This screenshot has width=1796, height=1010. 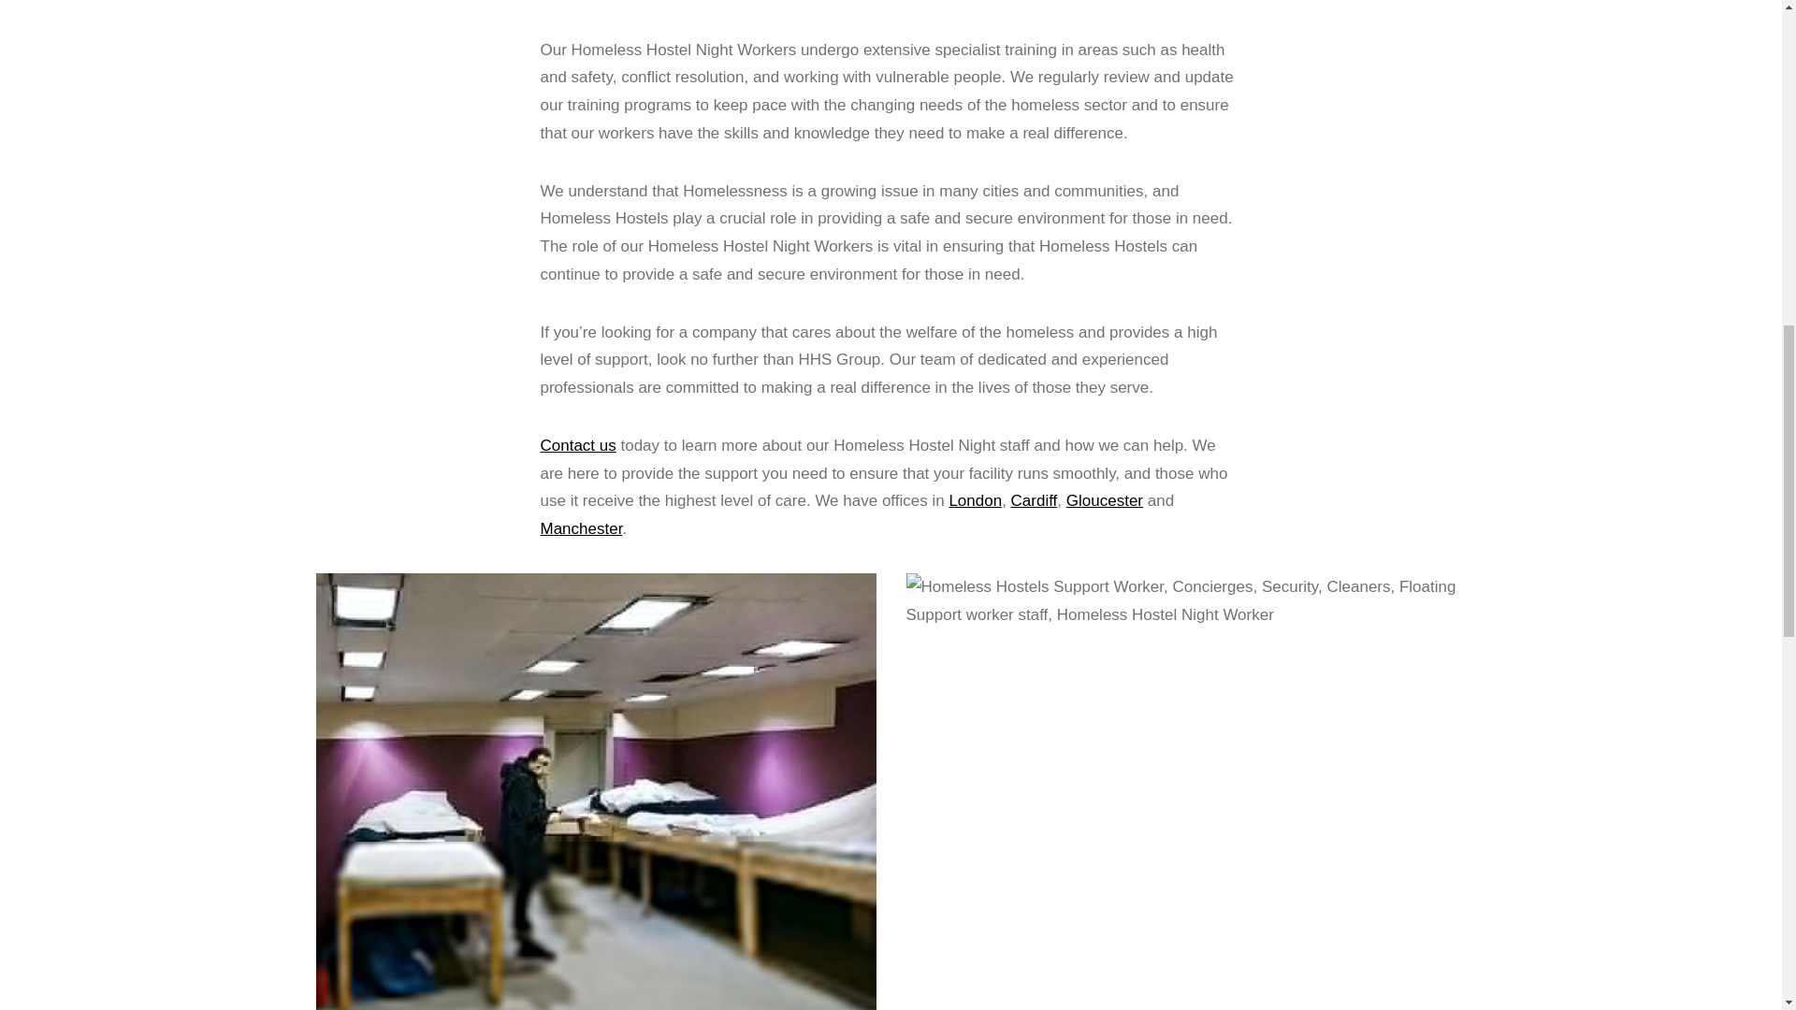 What do you see at coordinates (582, 528) in the screenshot?
I see `Manchester` at bounding box center [582, 528].